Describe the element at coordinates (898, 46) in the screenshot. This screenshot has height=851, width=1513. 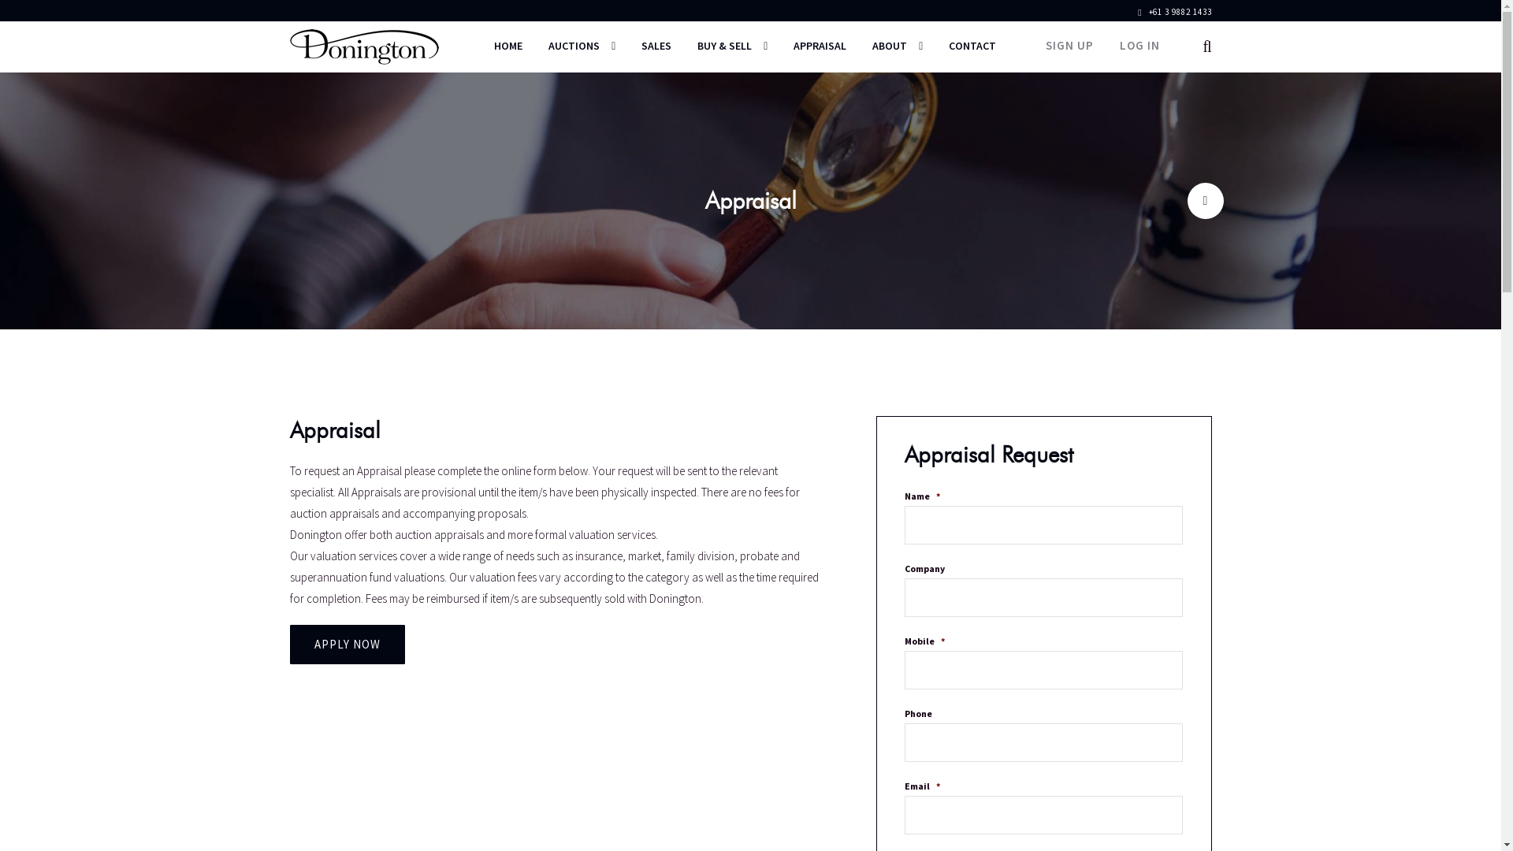
I see `ABOUT` at that location.